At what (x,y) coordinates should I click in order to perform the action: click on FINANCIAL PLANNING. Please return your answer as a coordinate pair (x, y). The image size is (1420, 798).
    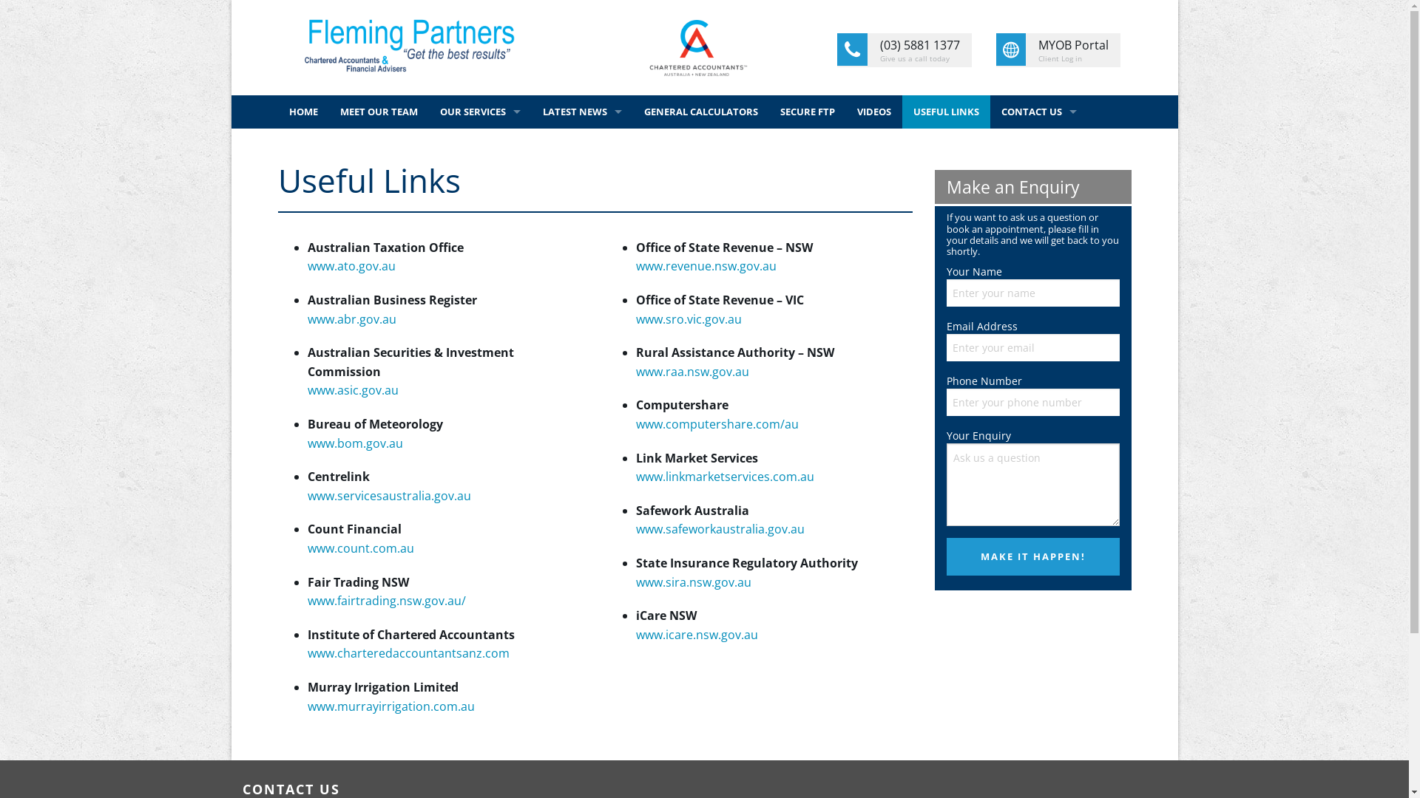
    Looking at the image, I should click on (481, 179).